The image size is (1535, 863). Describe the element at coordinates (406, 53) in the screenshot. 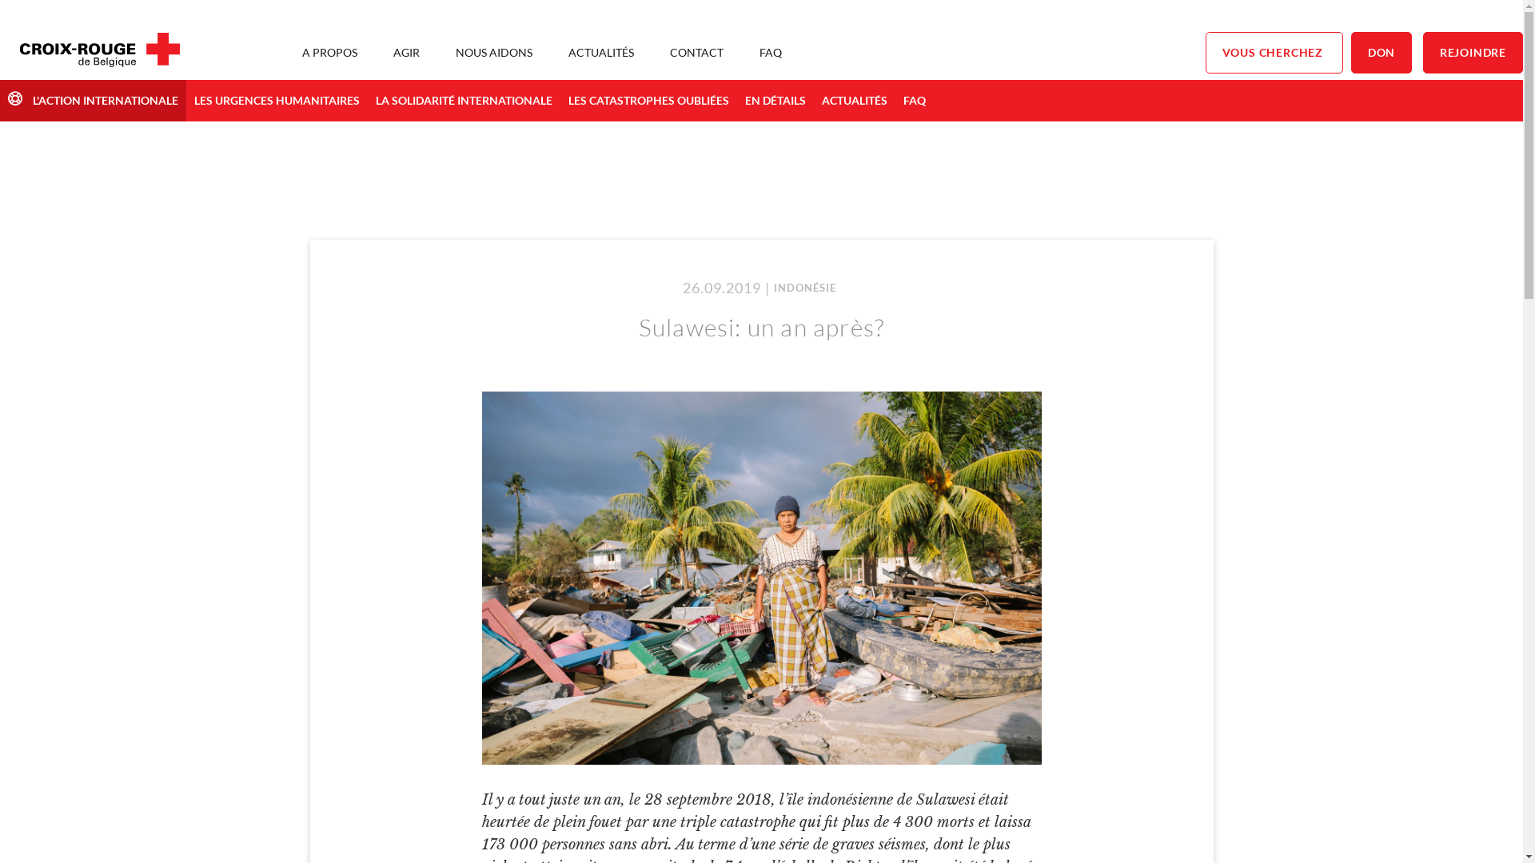

I see `AGIR` at that location.